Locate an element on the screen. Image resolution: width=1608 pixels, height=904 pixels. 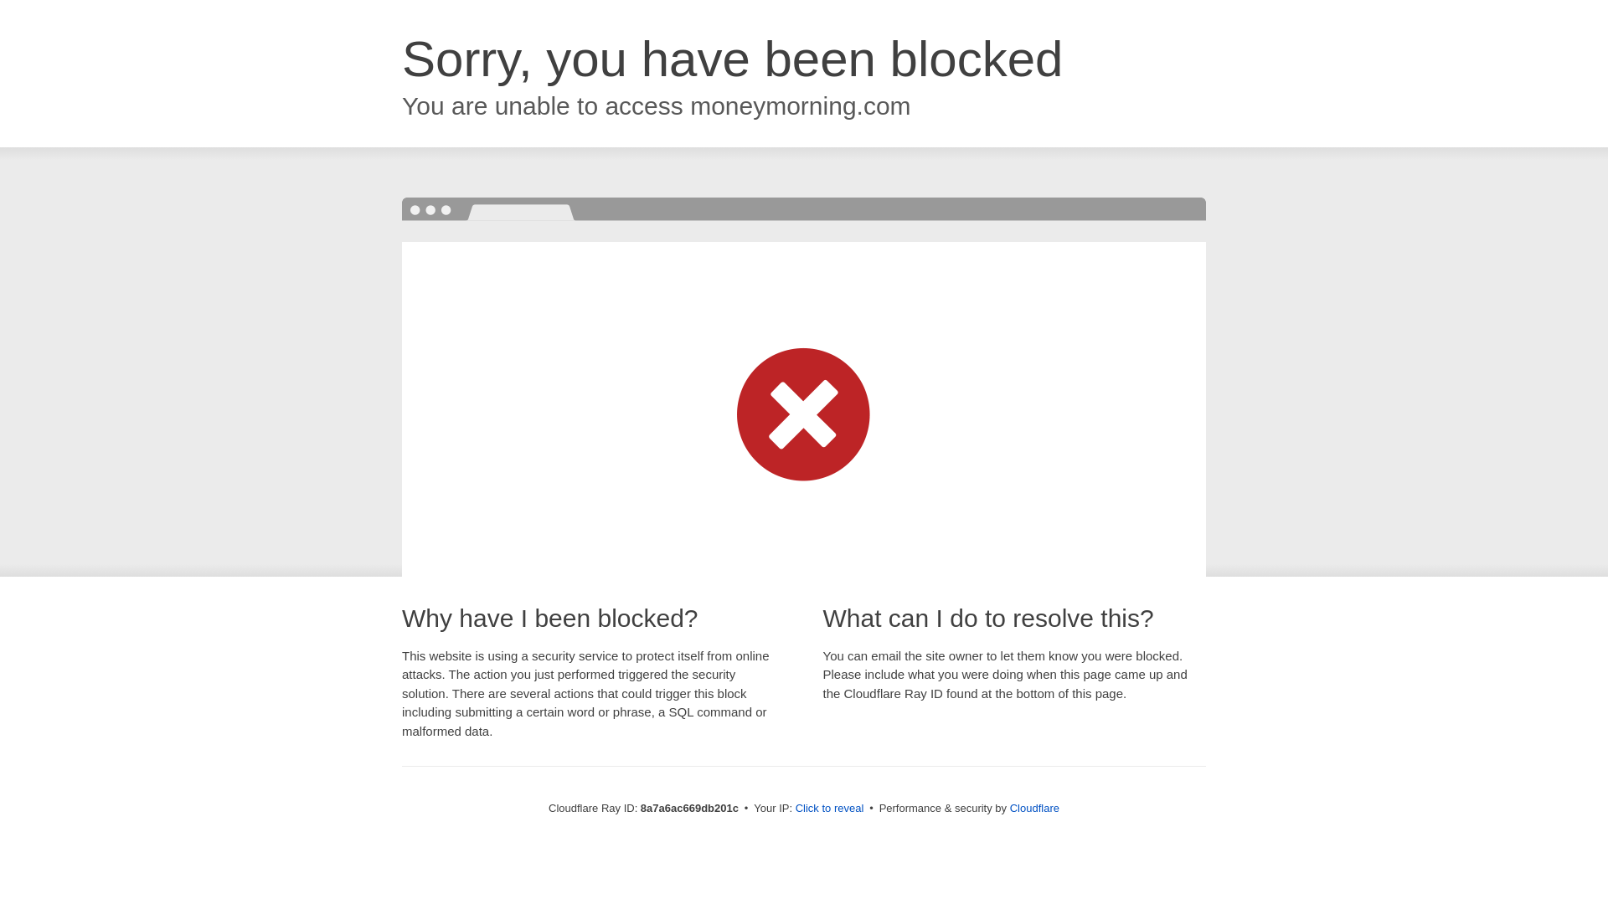
Cloudflare is located at coordinates (1034, 808).